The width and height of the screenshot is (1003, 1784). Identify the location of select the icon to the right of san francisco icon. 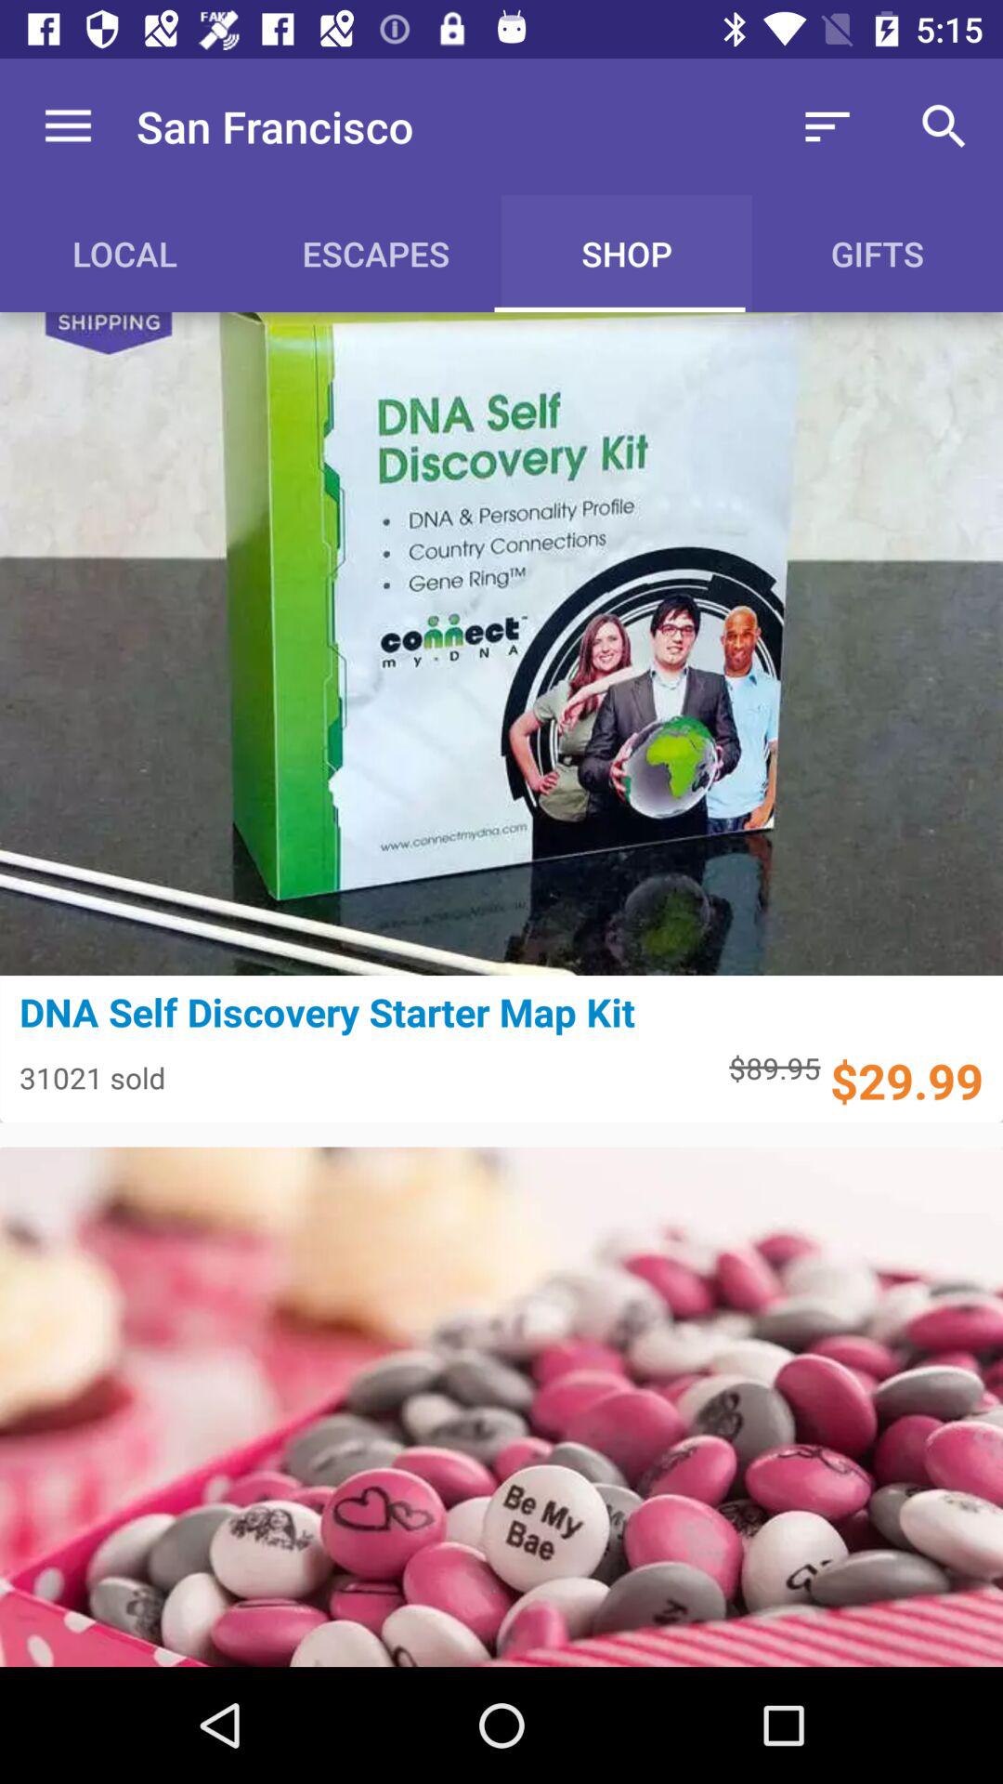
(827, 126).